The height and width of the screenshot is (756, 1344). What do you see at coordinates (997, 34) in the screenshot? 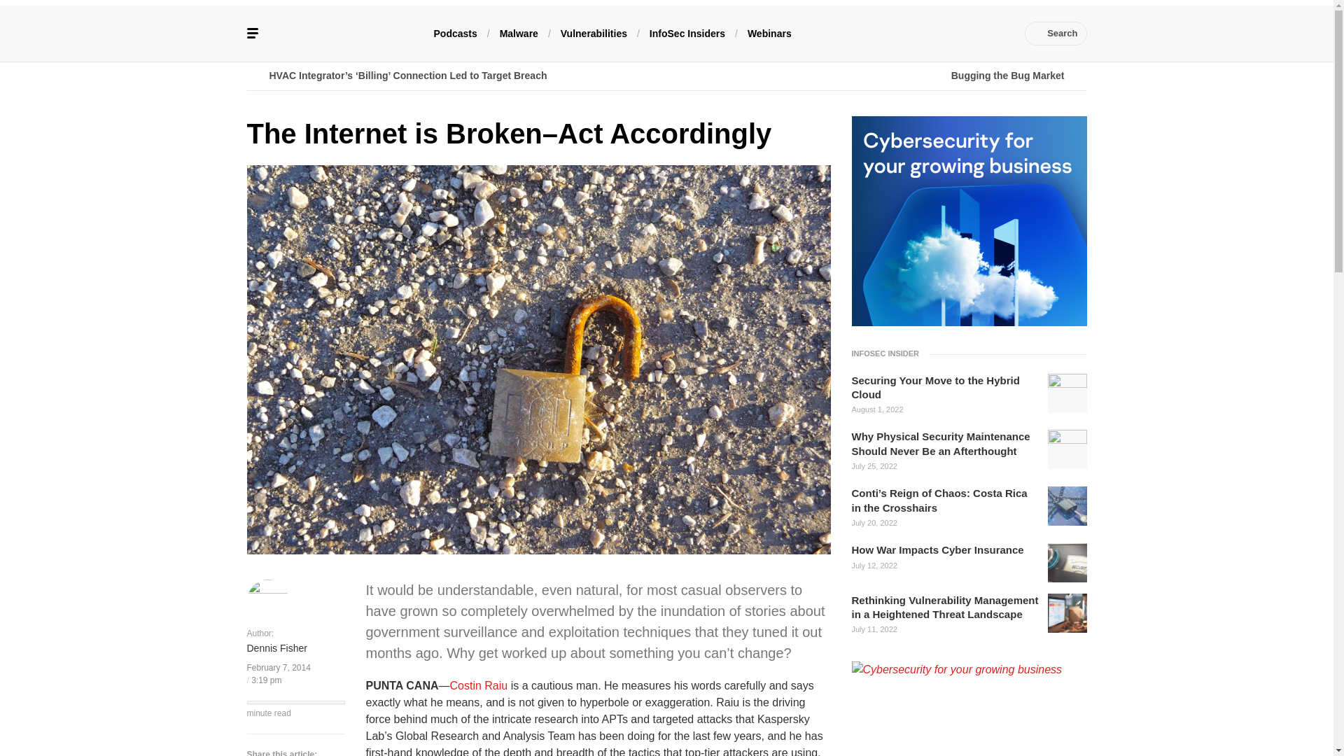
I see `RSS` at bounding box center [997, 34].